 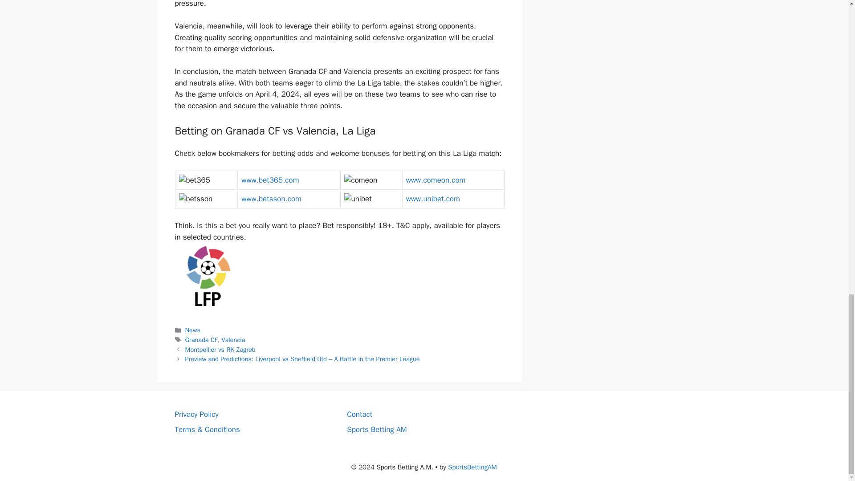 I want to click on Valencia, so click(x=233, y=339).